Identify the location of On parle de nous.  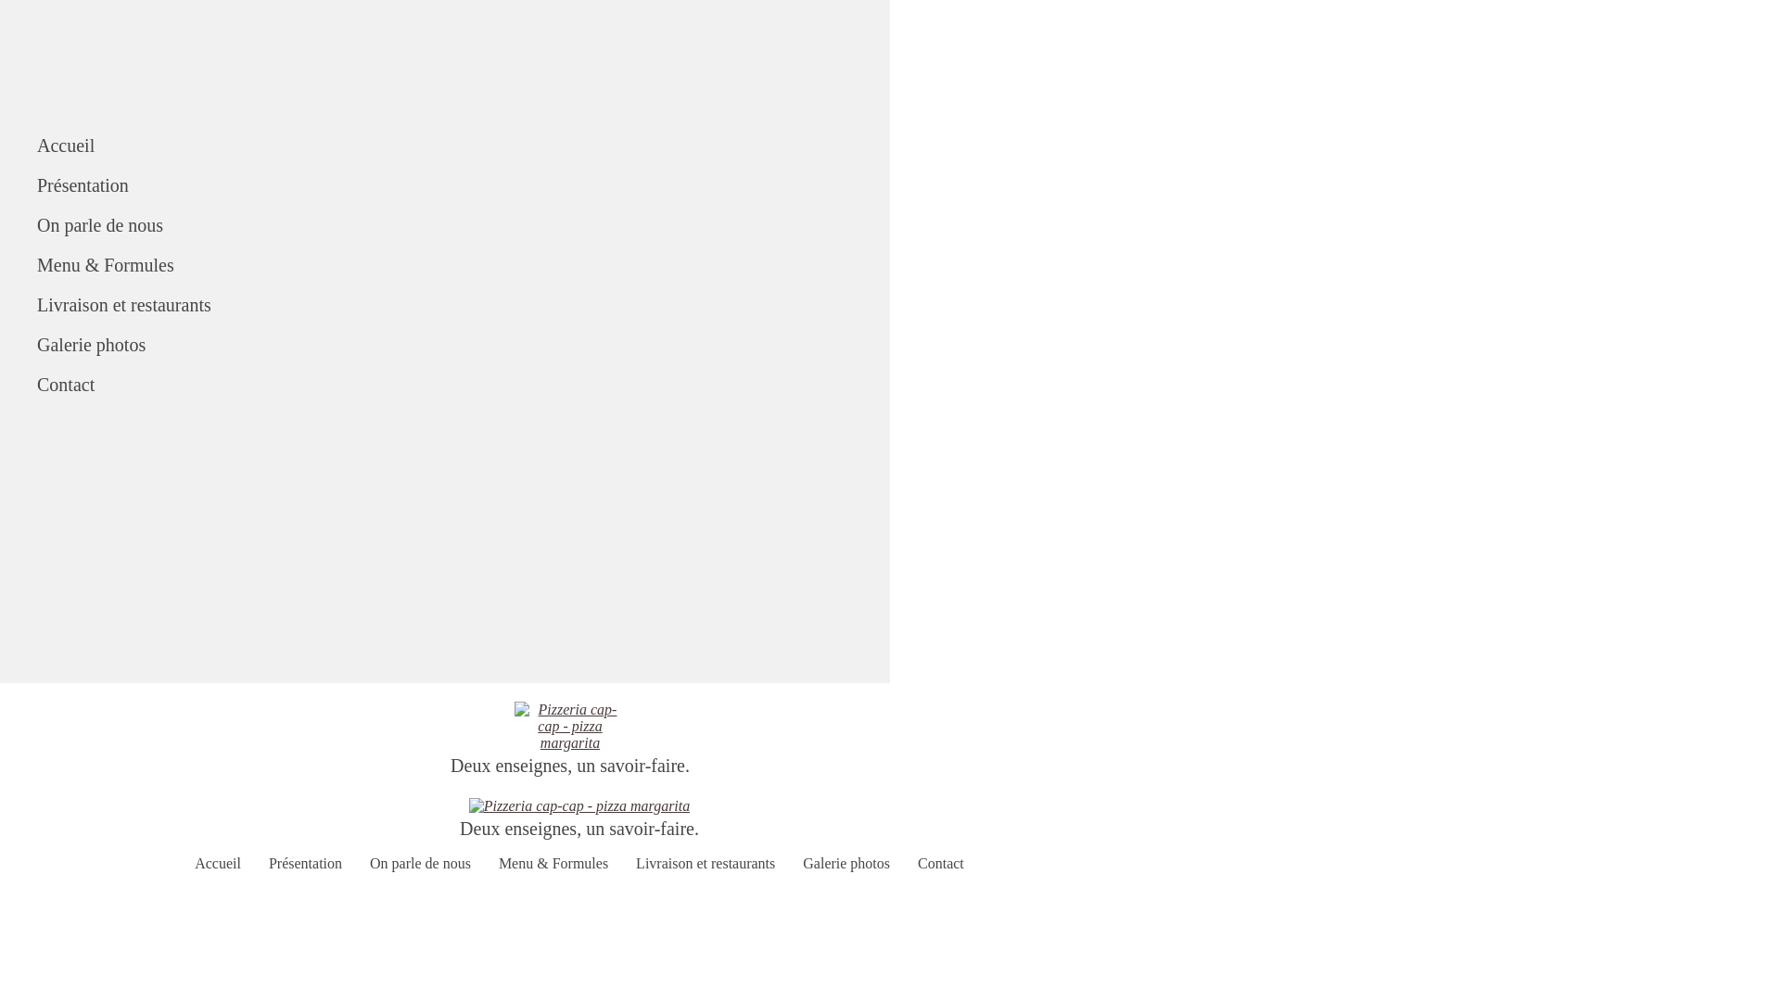
(421, 864).